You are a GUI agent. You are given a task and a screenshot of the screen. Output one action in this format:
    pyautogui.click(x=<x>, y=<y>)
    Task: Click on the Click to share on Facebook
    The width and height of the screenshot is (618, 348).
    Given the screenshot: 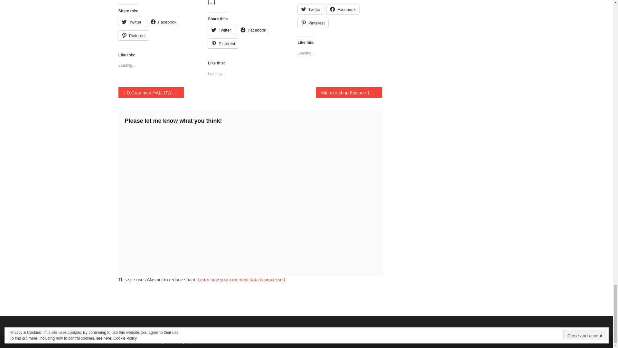 What is the action you would take?
    pyautogui.click(x=164, y=22)
    